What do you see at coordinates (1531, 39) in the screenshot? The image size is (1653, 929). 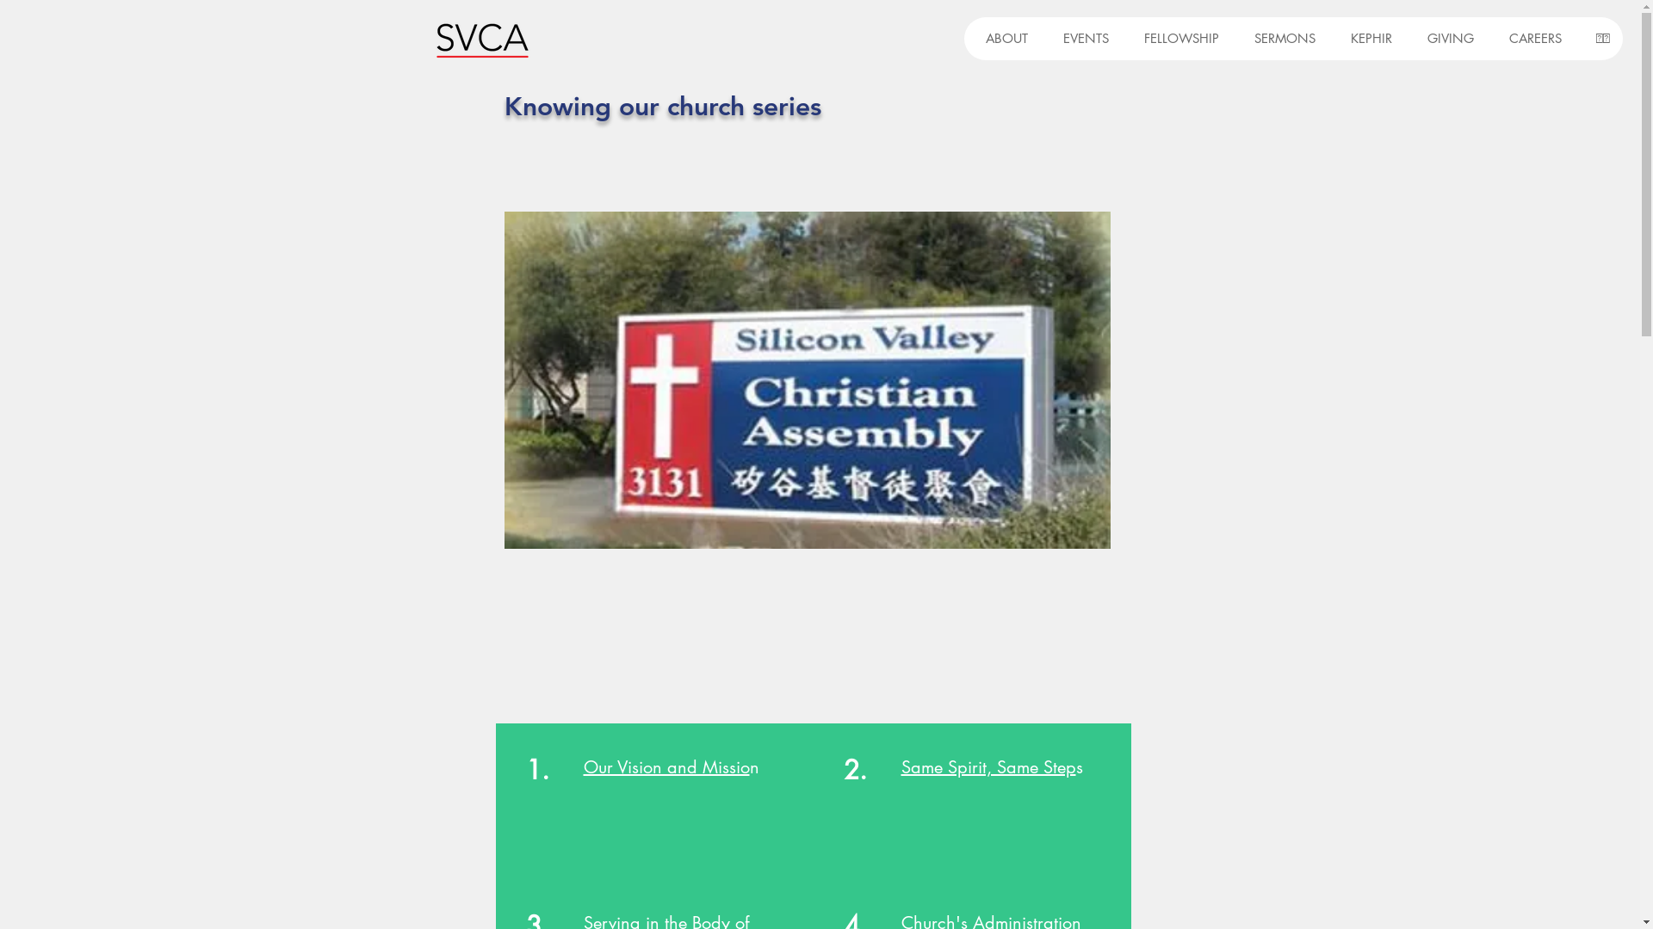 I see `CAREERS` at bounding box center [1531, 39].